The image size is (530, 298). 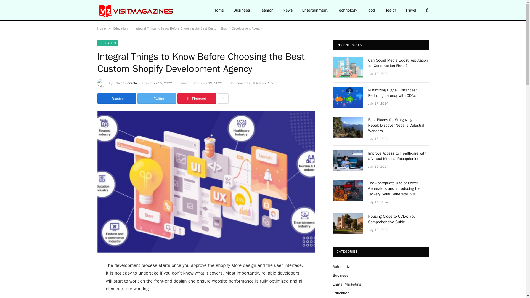 I want to click on Facebook, so click(x=116, y=98).